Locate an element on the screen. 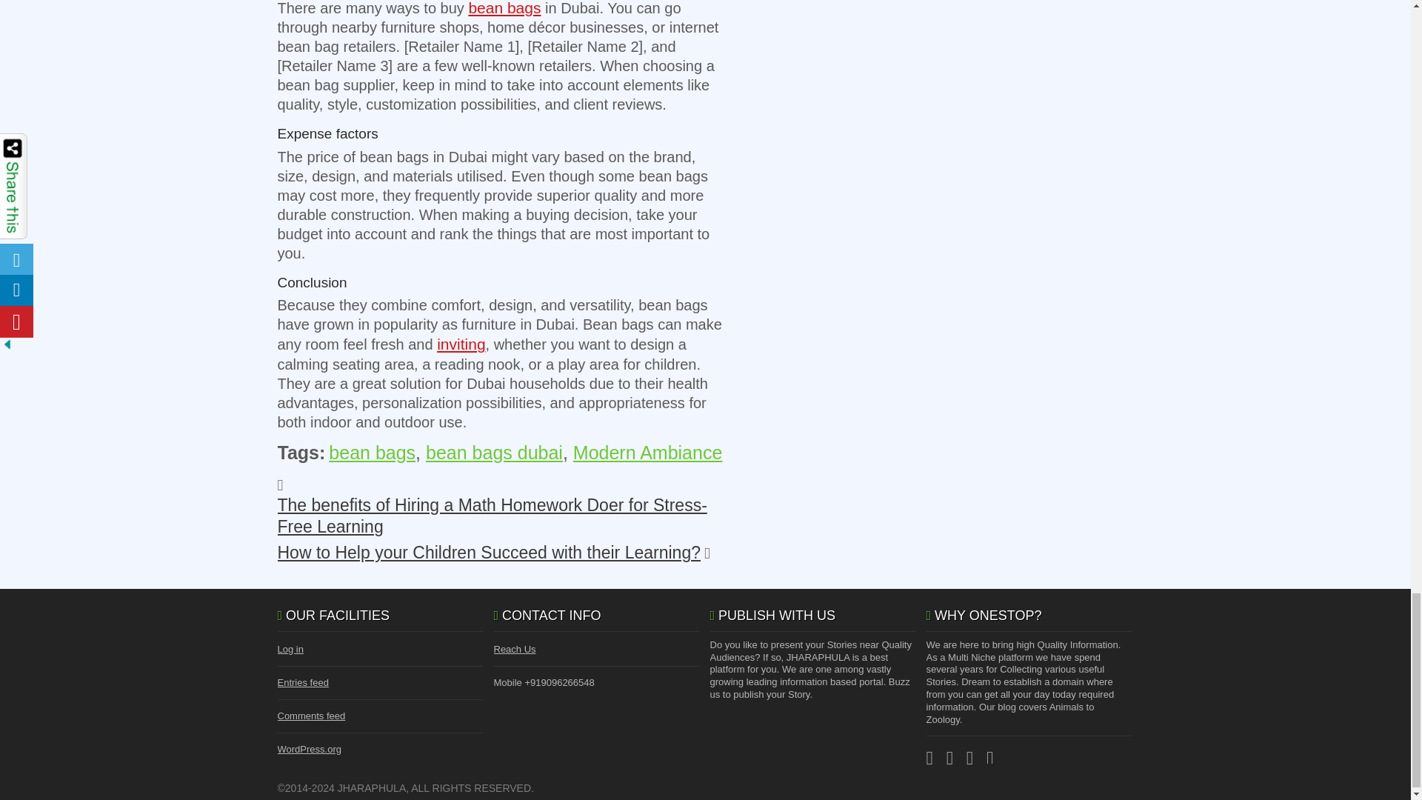  bean bags is located at coordinates (504, 7).